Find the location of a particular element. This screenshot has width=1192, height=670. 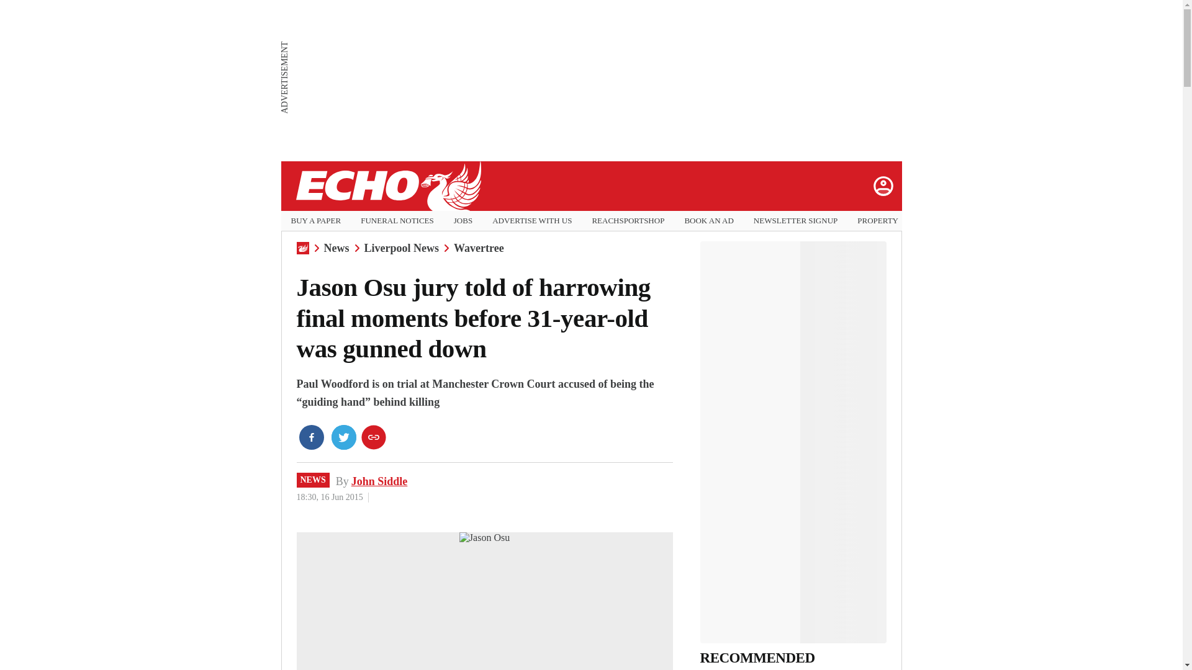

Liverpool News is located at coordinates (401, 248).